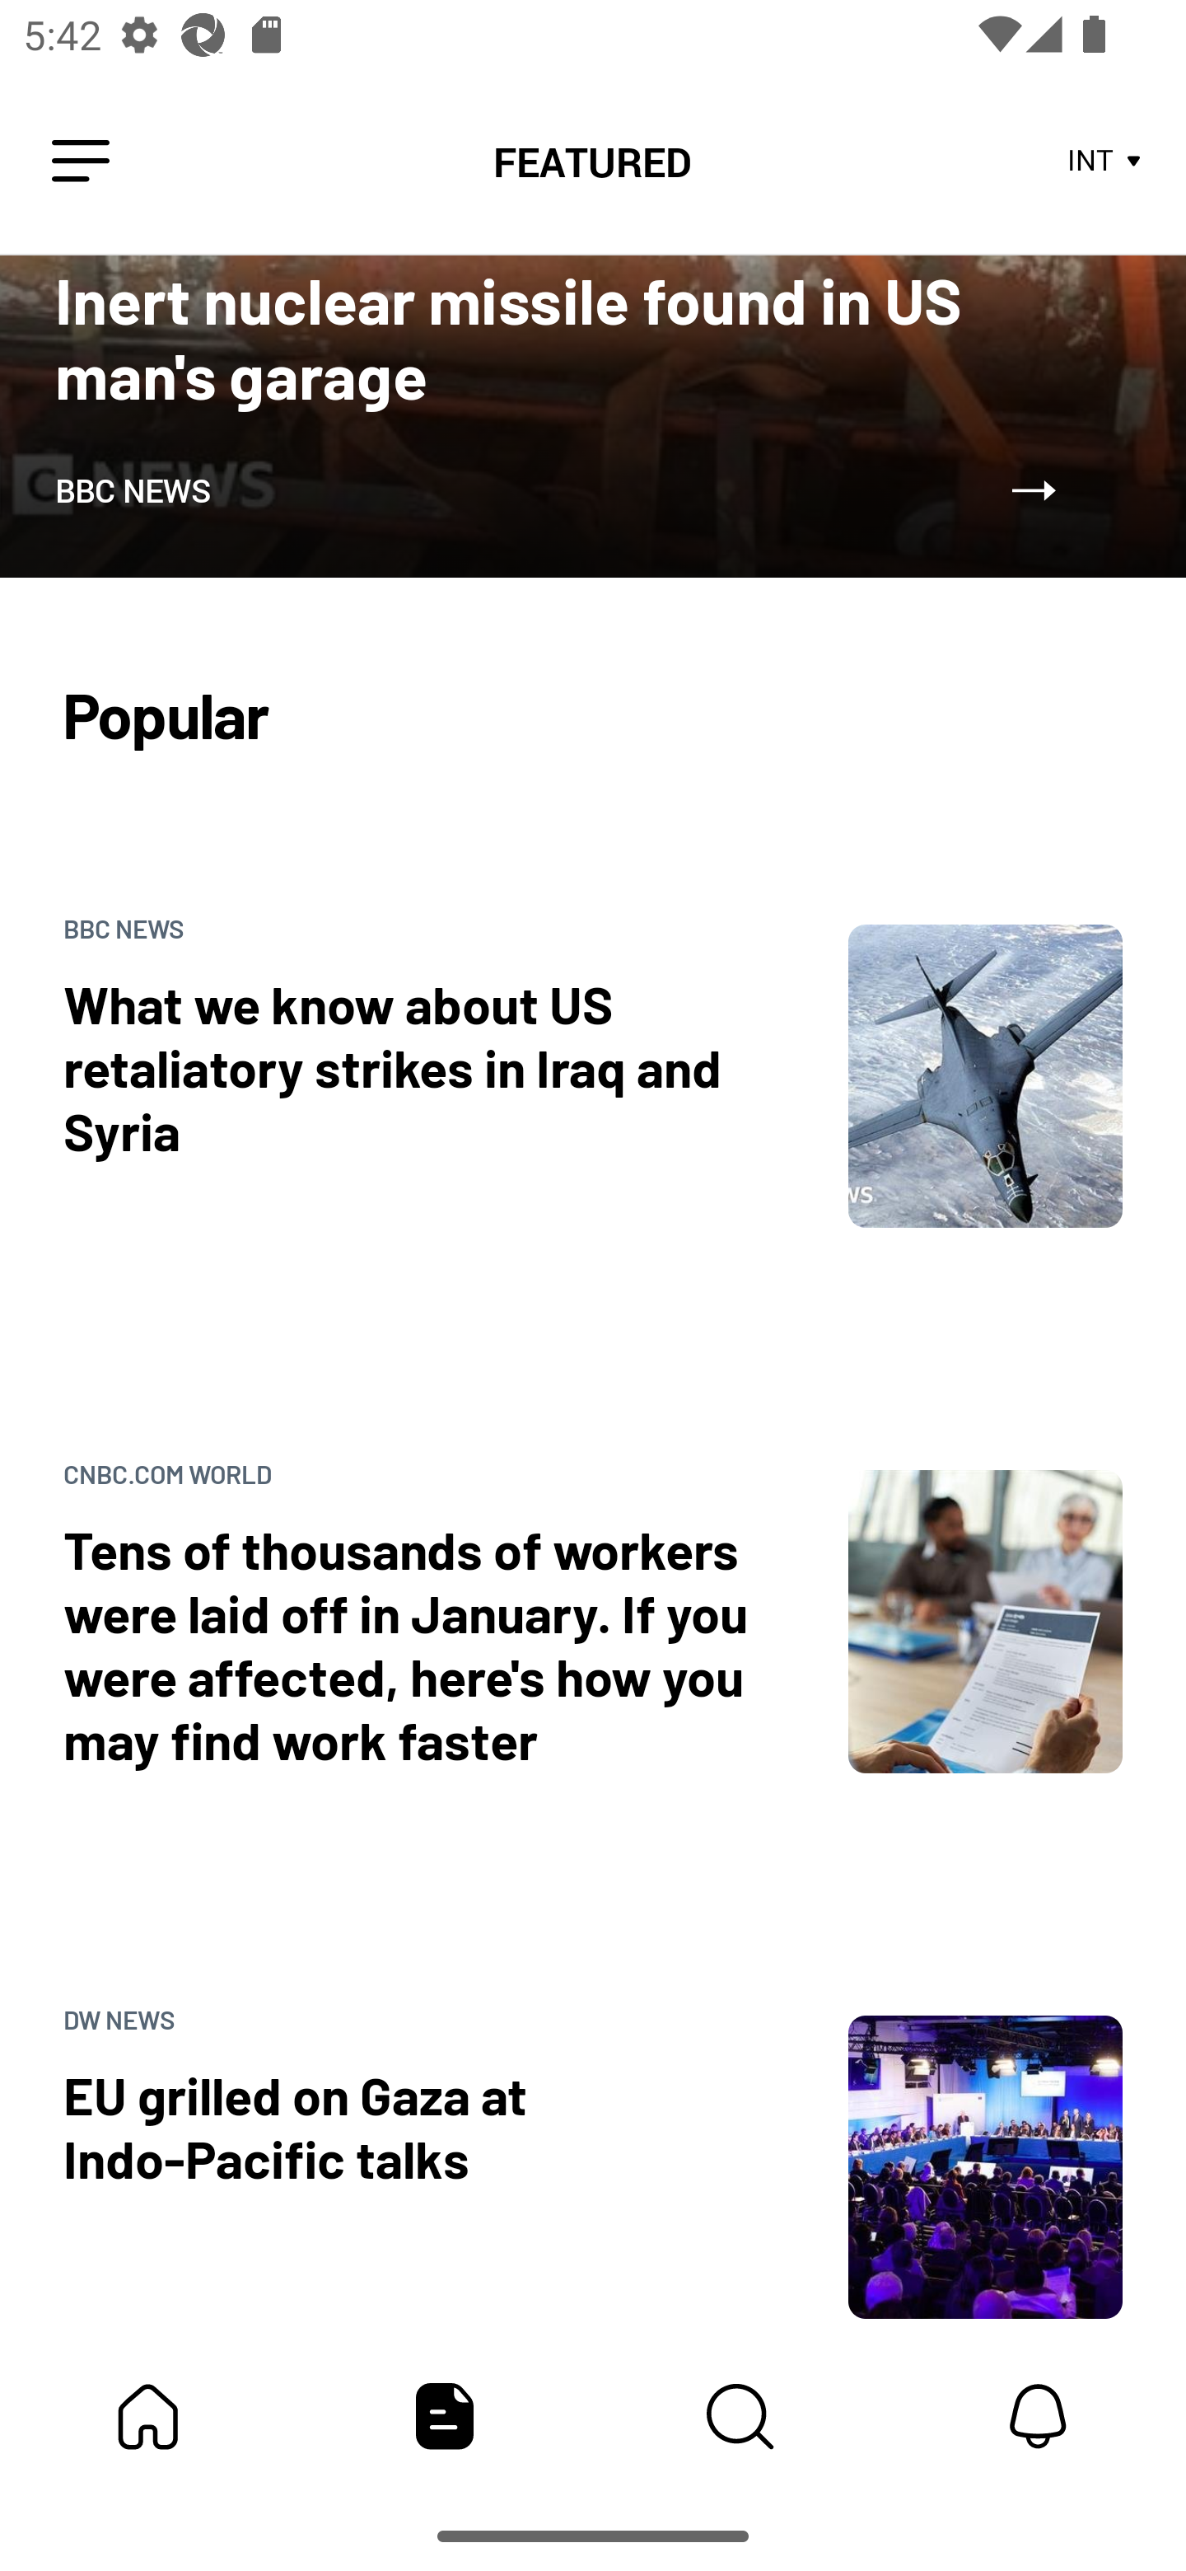  What do you see at coordinates (148, 2416) in the screenshot?
I see `My Bundle` at bounding box center [148, 2416].